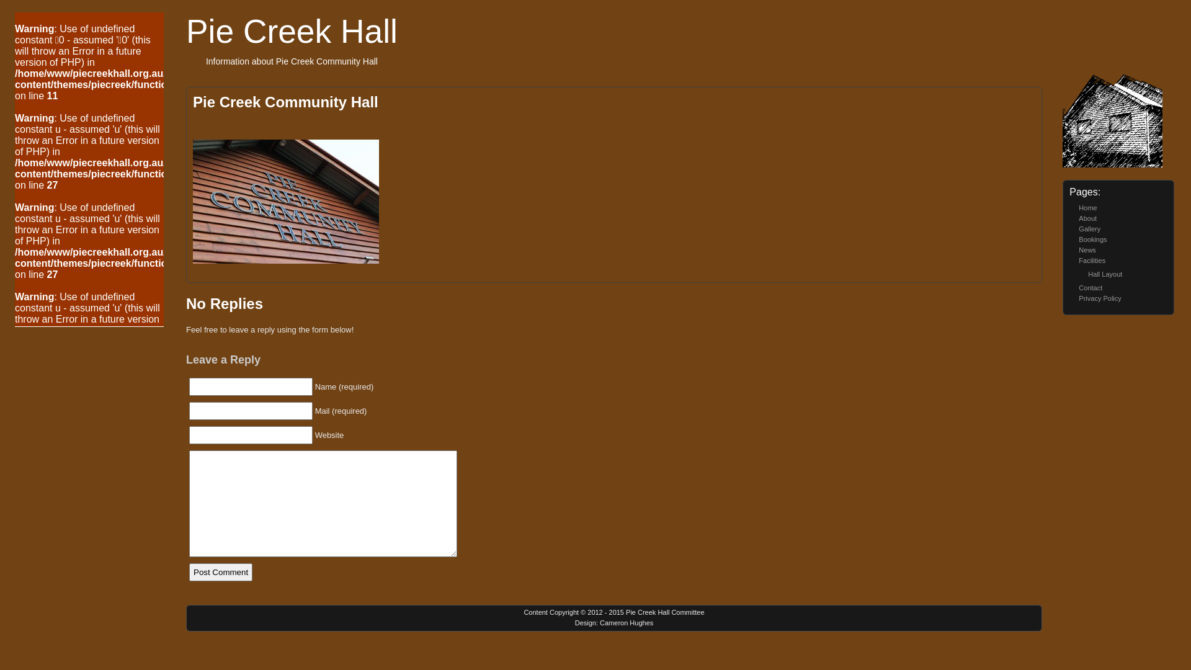 The height and width of the screenshot is (670, 1191). What do you see at coordinates (1100, 298) in the screenshot?
I see `Privacy Policy` at bounding box center [1100, 298].